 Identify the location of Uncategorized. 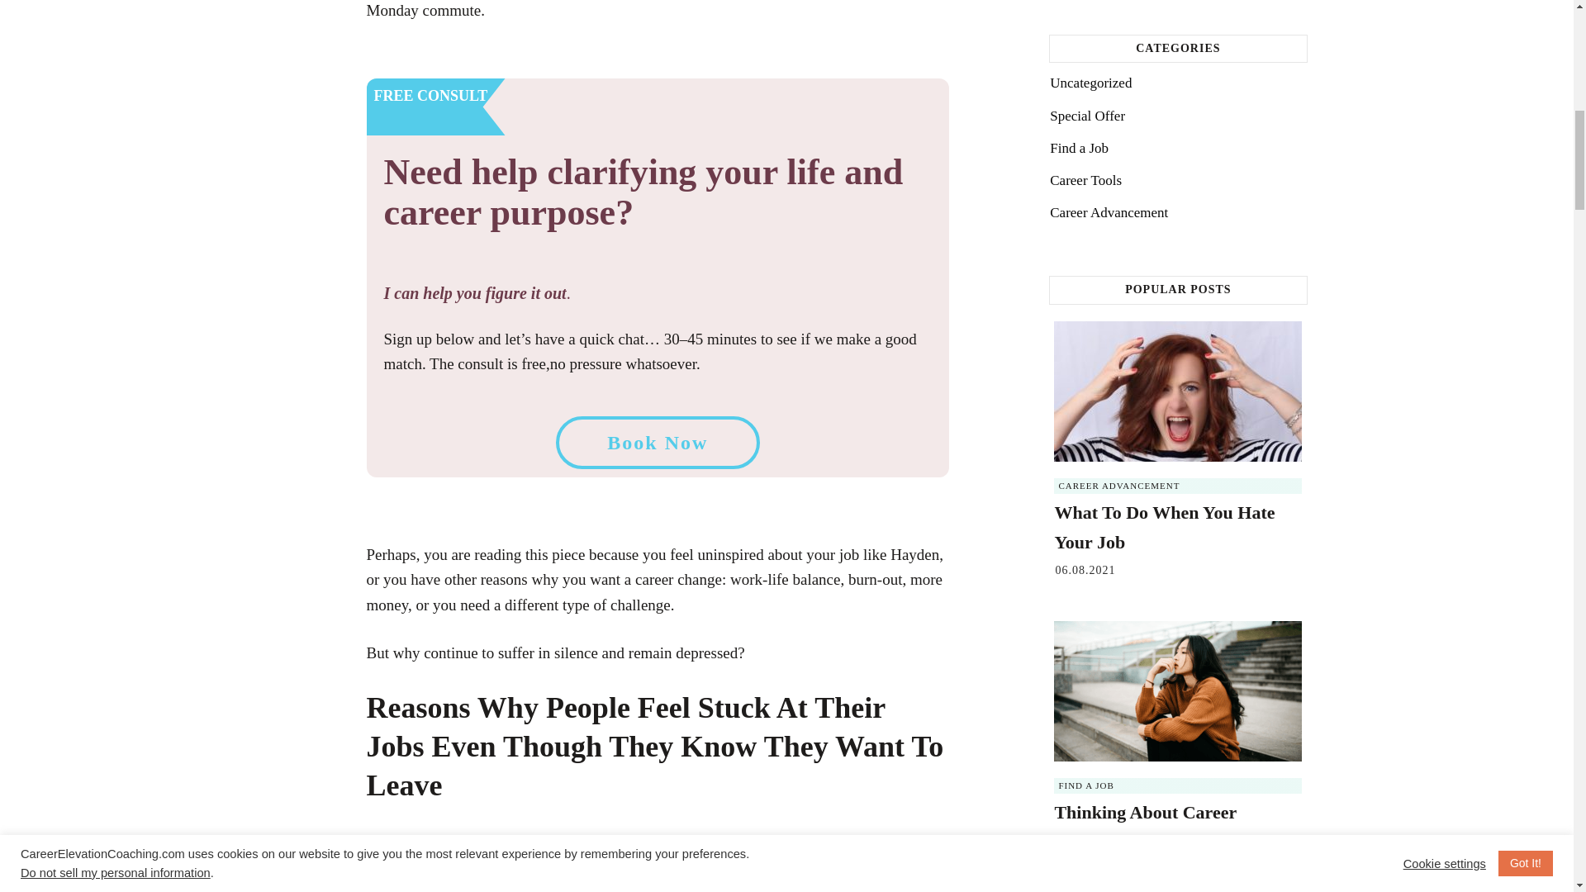
(1090, 83).